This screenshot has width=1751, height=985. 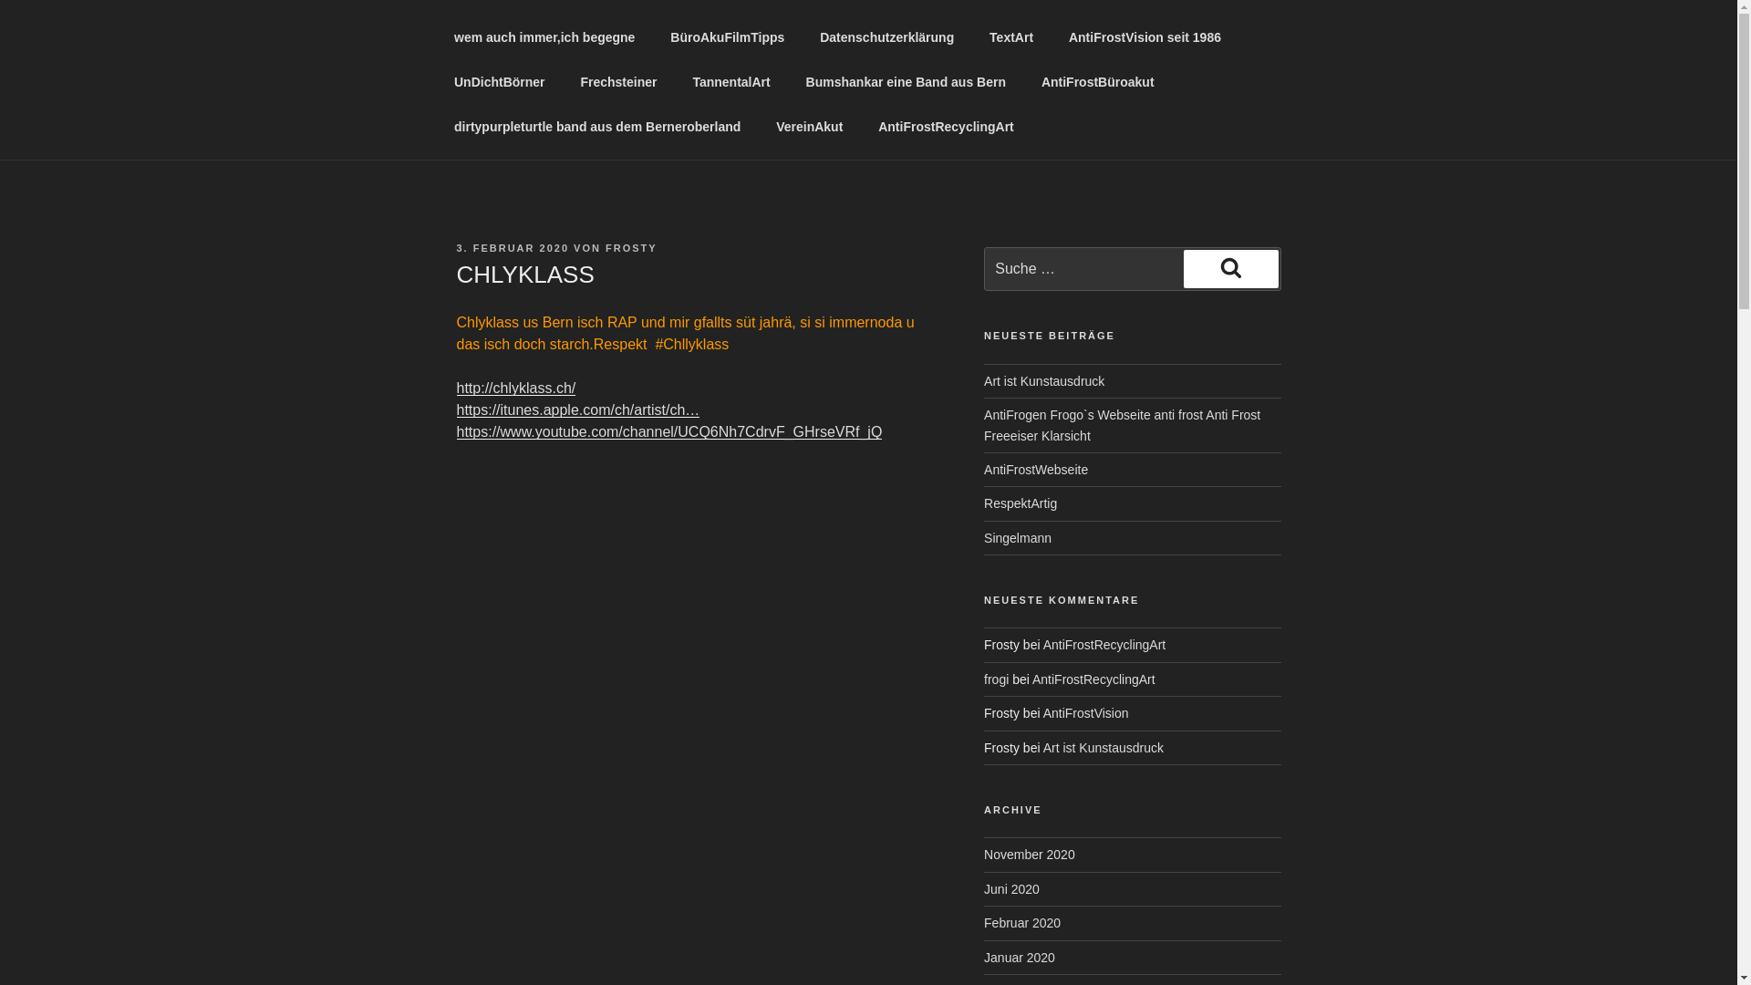 What do you see at coordinates (516, 389) in the screenshot?
I see `http://chlyklass.ch/` at bounding box center [516, 389].